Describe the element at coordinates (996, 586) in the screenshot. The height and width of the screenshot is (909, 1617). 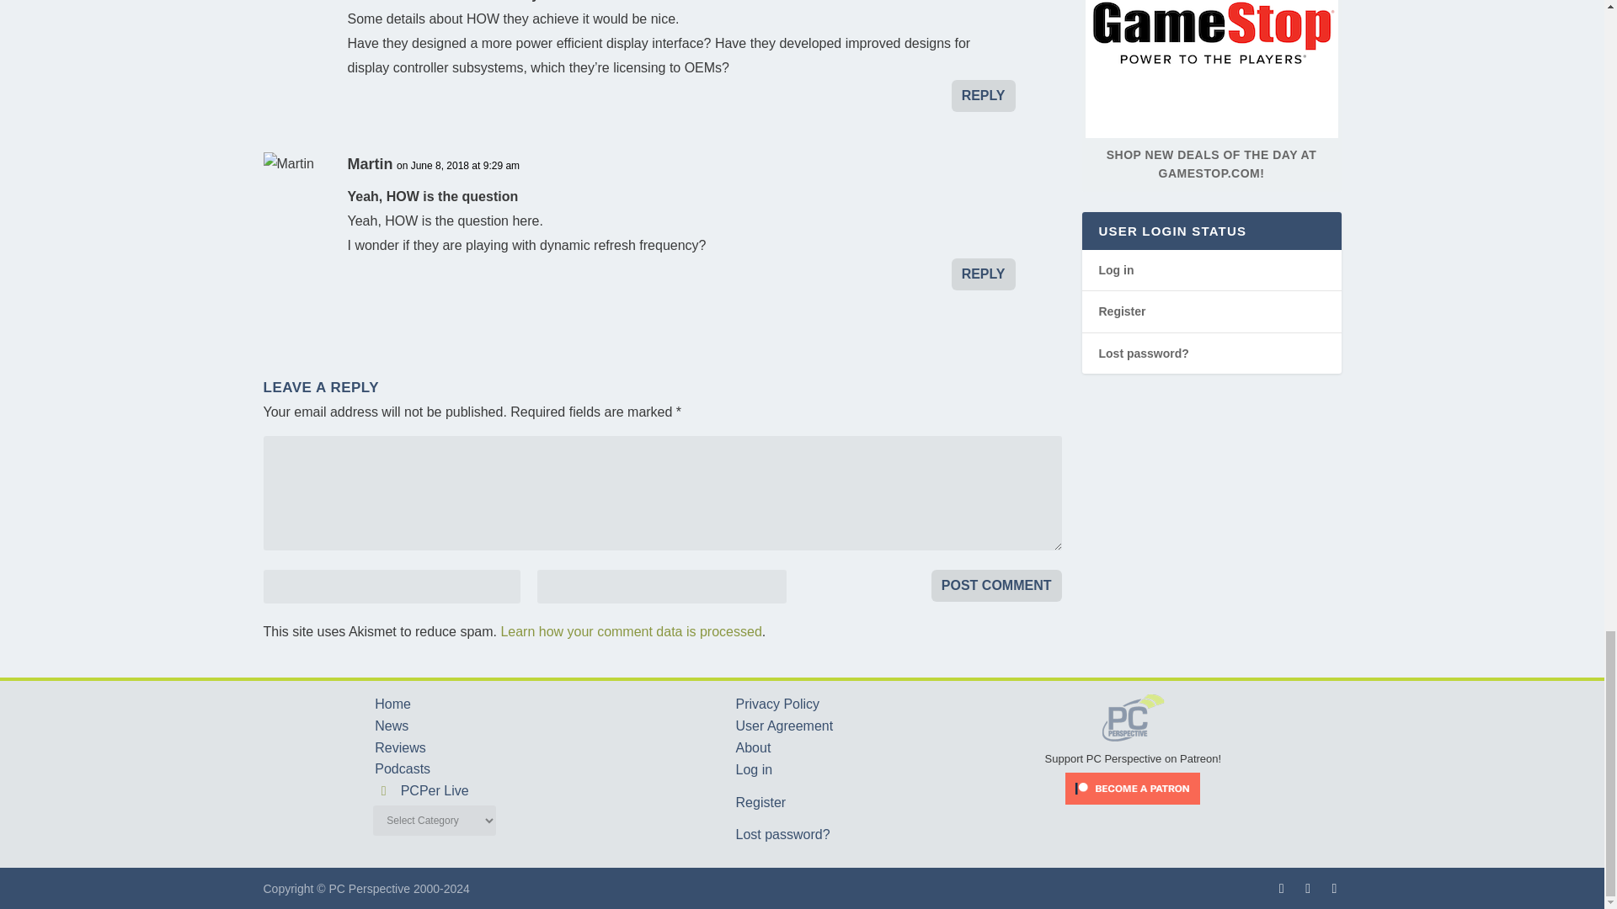
I see `Post Comment` at that location.